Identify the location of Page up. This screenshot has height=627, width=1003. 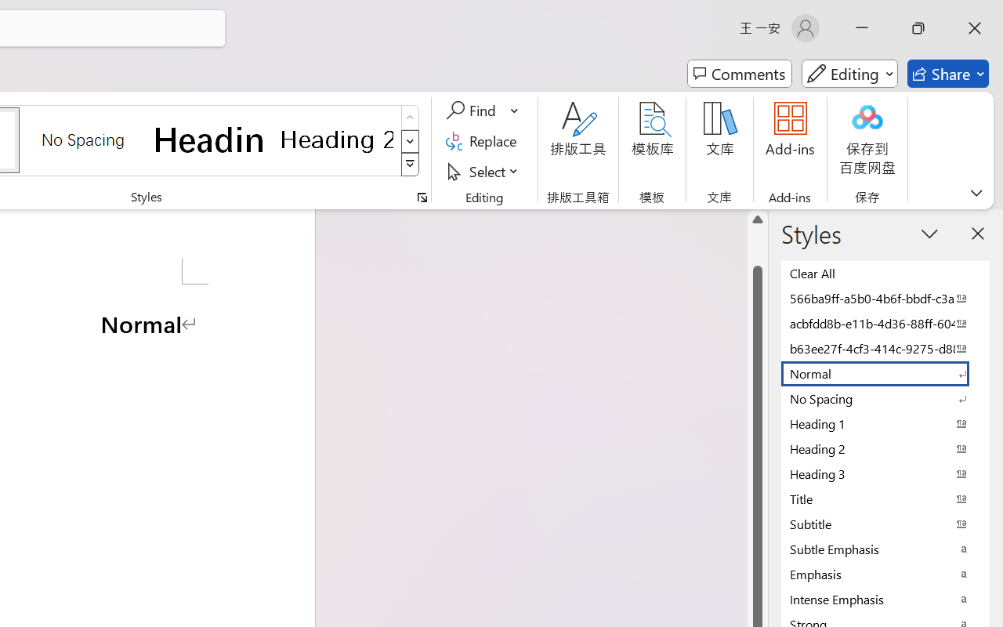
(757, 248).